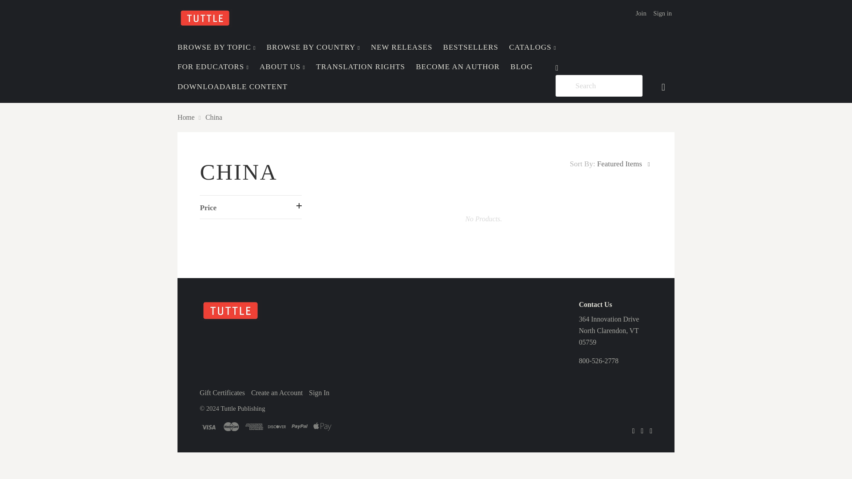 The width and height of the screenshot is (852, 479). Describe the element at coordinates (651, 431) in the screenshot. I see `Twitter` at that location.